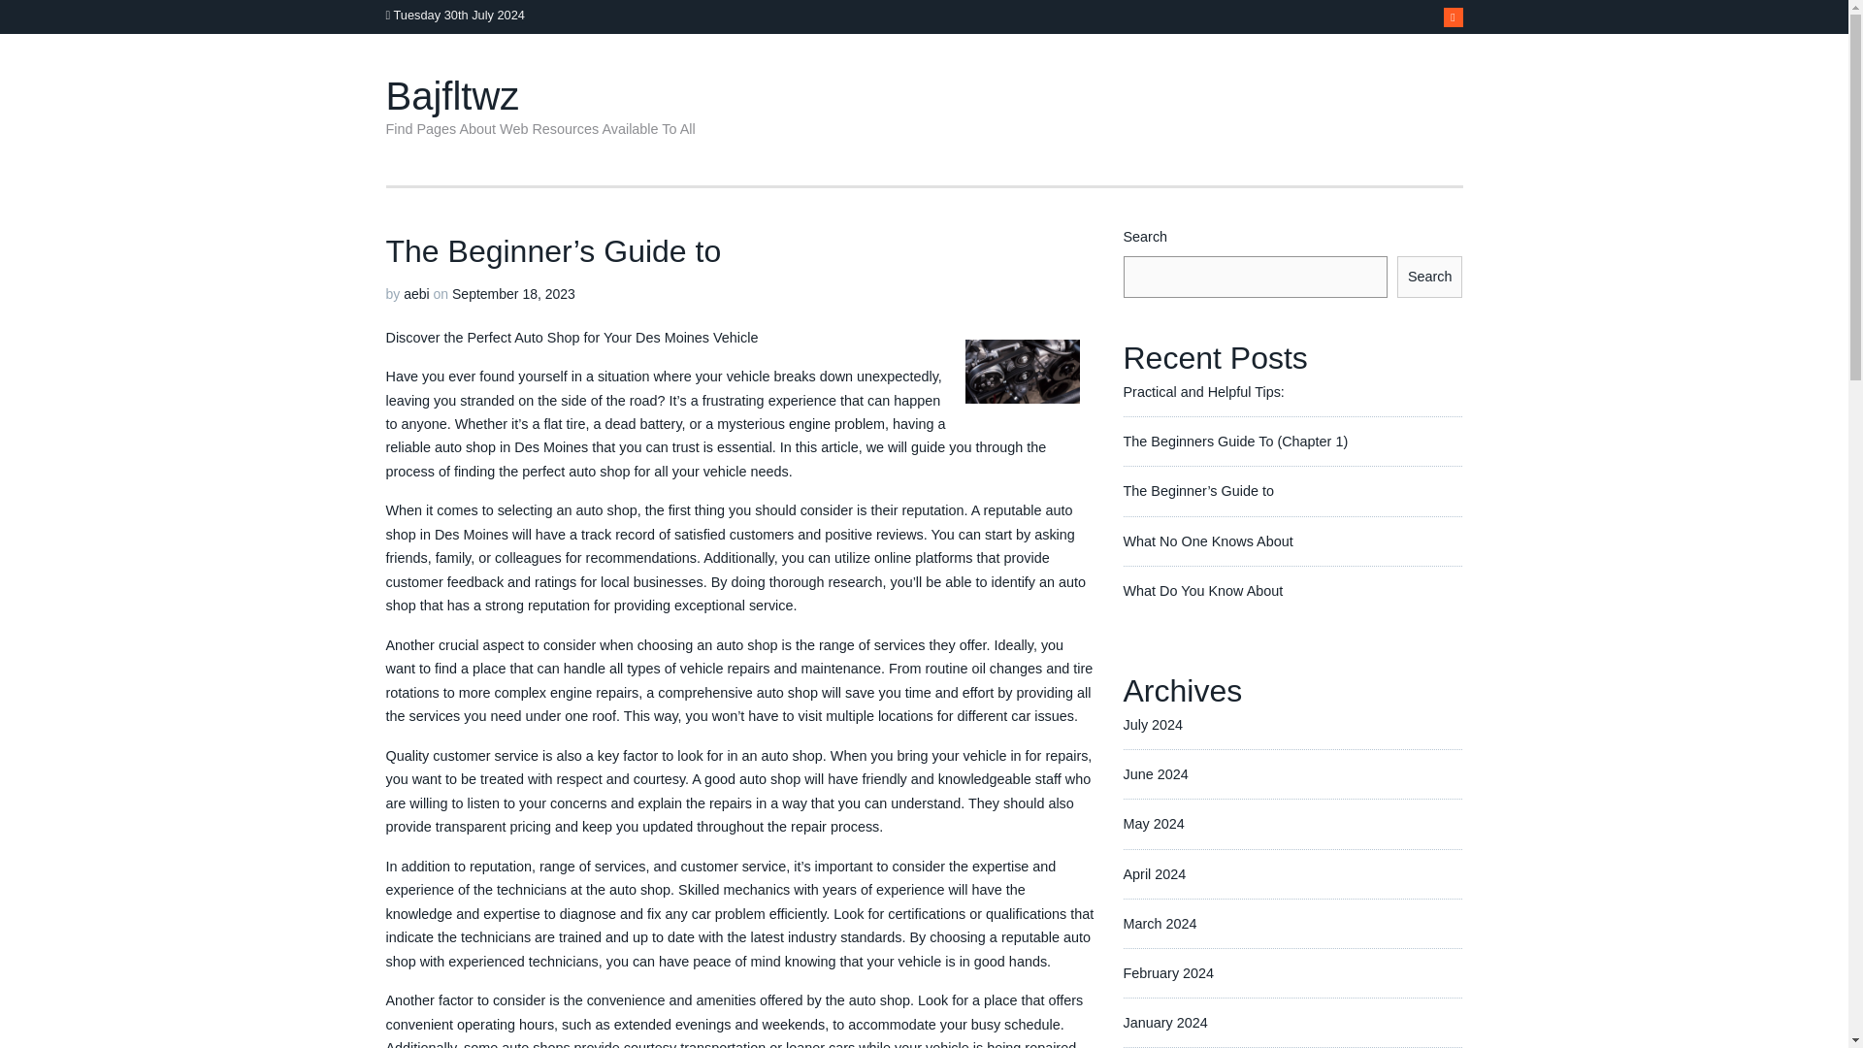  I want to click on April 2024, so click(1155, 873).